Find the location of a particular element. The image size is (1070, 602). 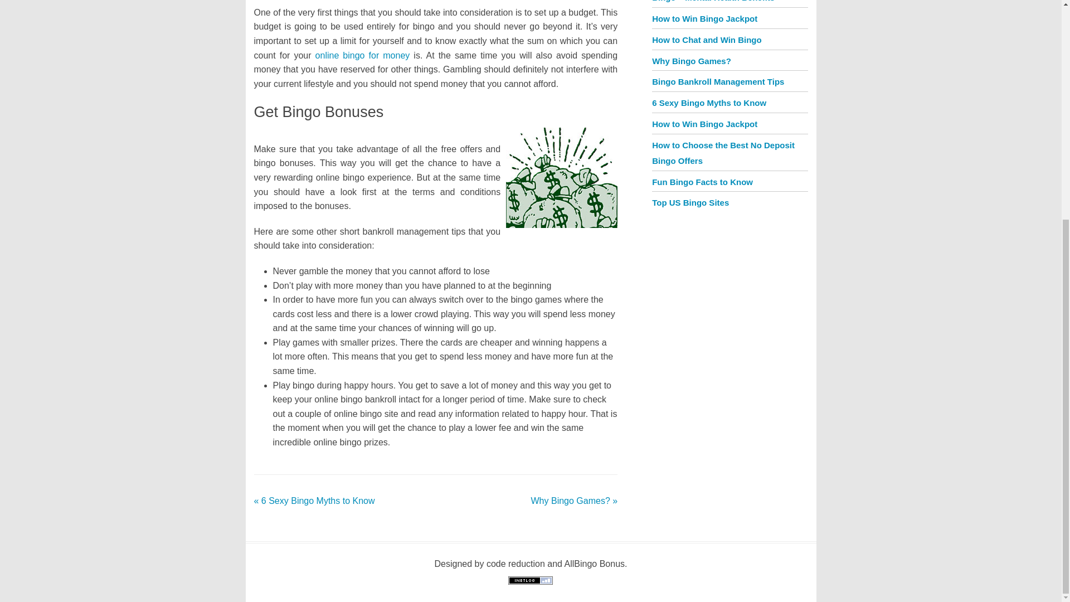

Permanent link to Why Bingo Games? is located at coordinates (691, 61).